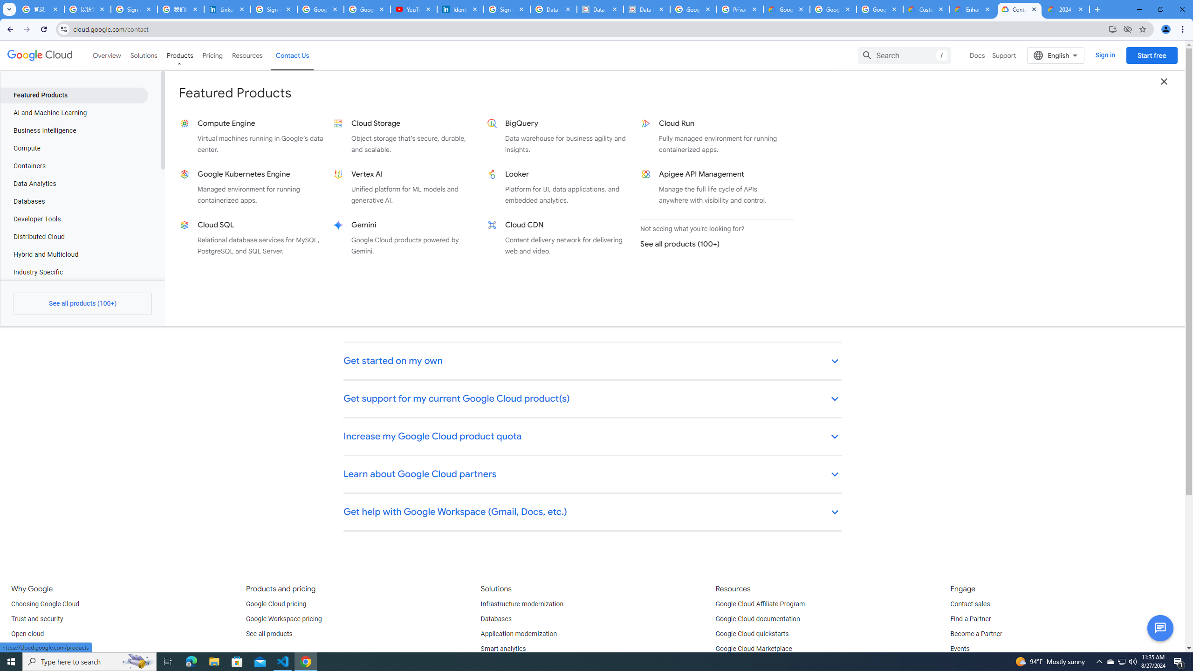  What do you see at coordinates (496, 619) in the screenshot?
I see `Databases` at bounding box center [496, 619].